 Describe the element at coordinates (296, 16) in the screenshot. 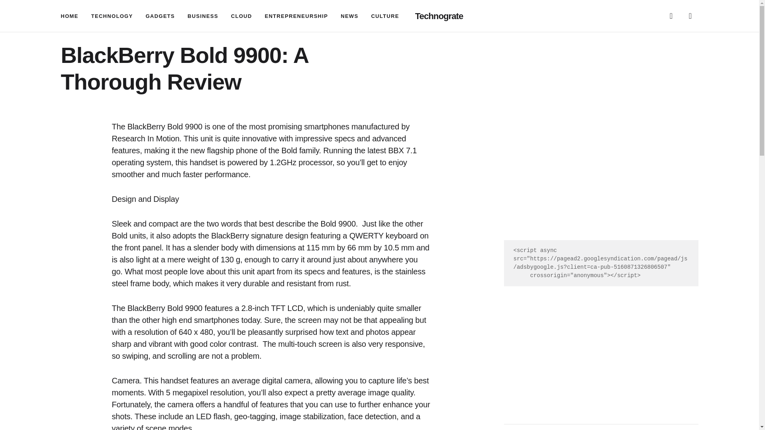

I see `ENTREPRENEURSHIP` at that location.